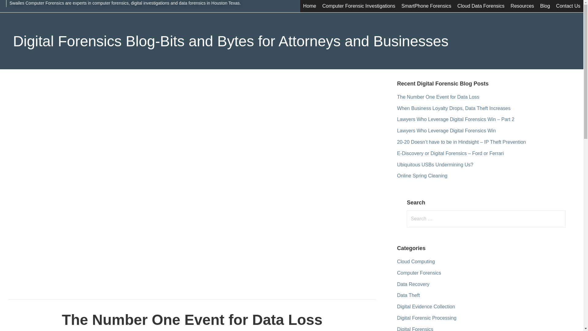 This screenshot has width=588, height=331. I want to click on When Business Loyalty Drops, Data Theft Increases, so click(454, 108).